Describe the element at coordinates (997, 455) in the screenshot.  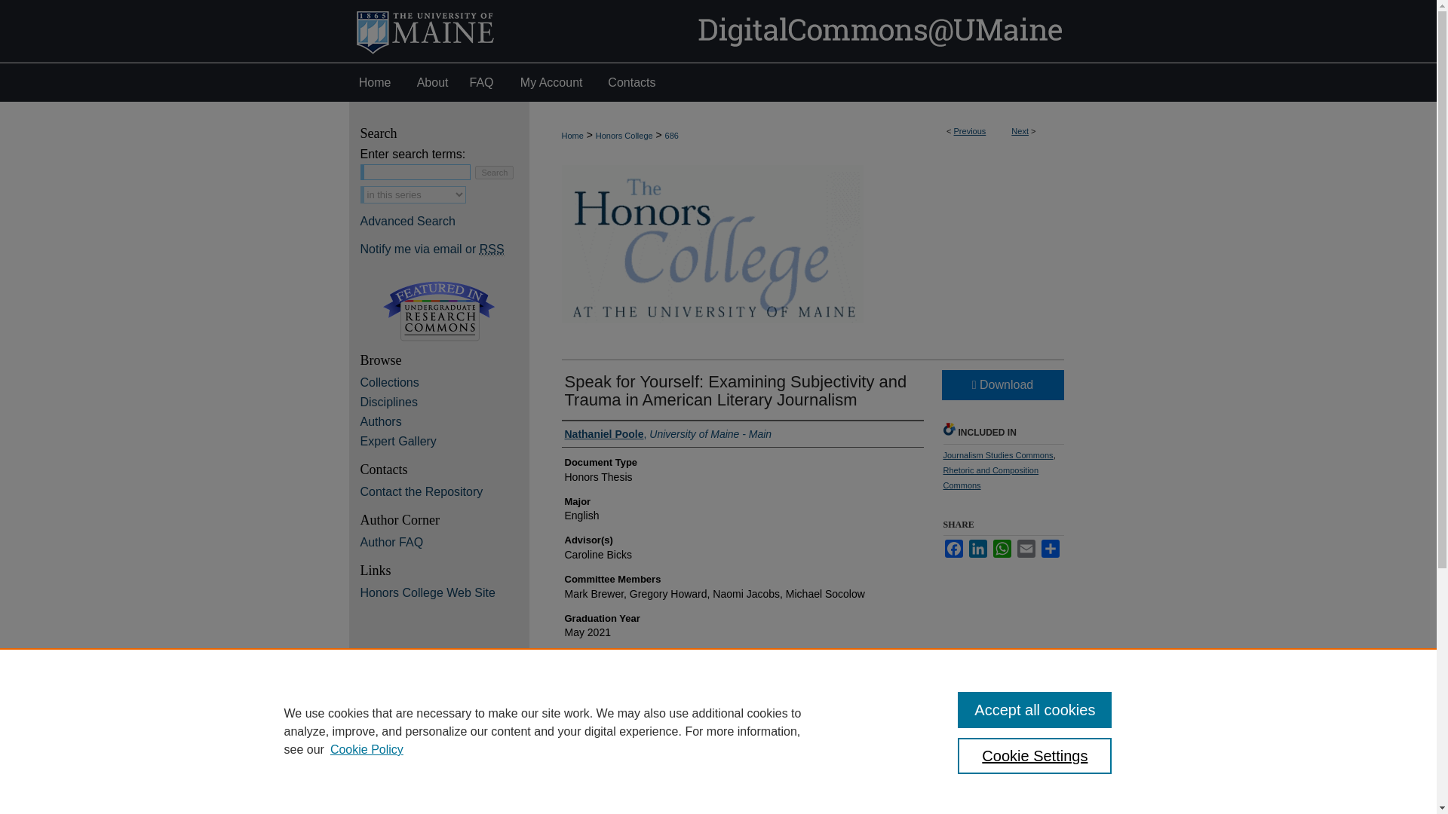
I see `Journalism Studies Commons` at that location.